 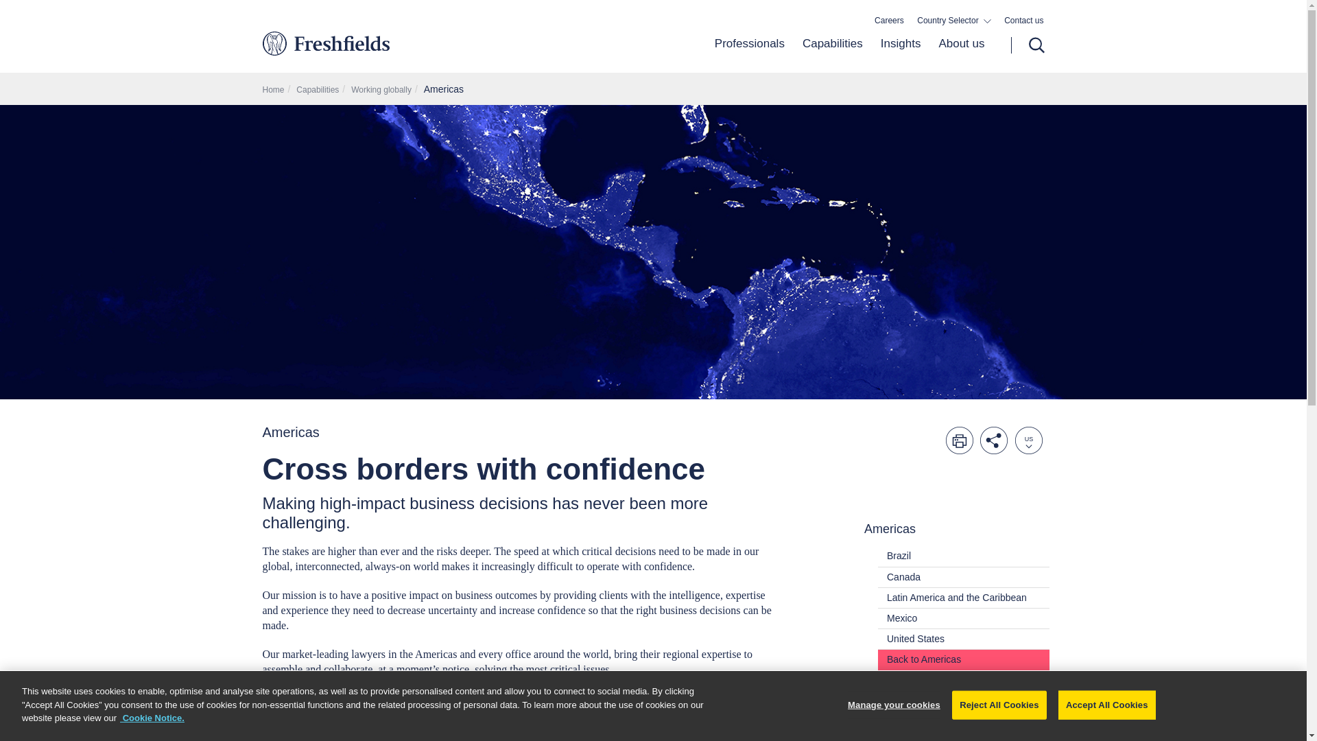 What do you see at coordinates (1023, 21) in the screenshot?
I see `Contact us` at bounding box center [1023, 21].